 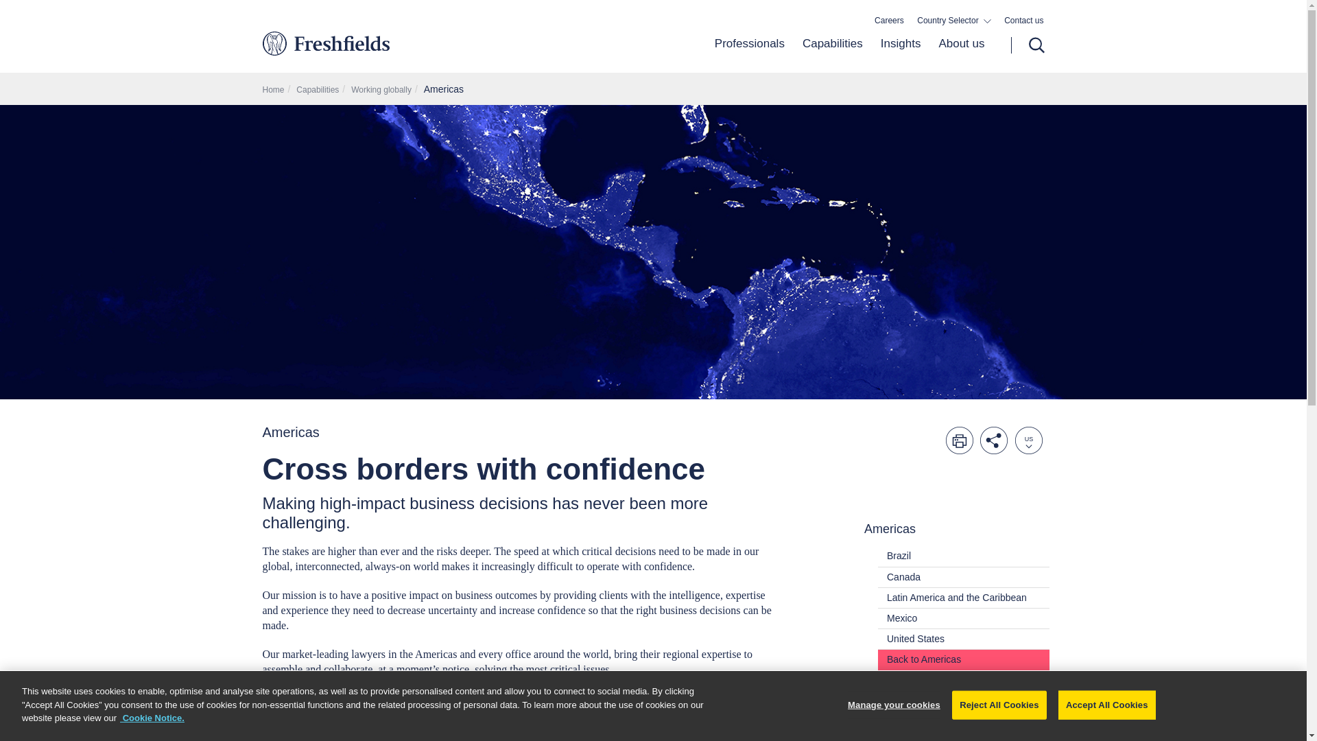 What do you see at coordinates (1023, 21) in the screenshot?
I see `Contact us` at bounding box center [1023, 21].